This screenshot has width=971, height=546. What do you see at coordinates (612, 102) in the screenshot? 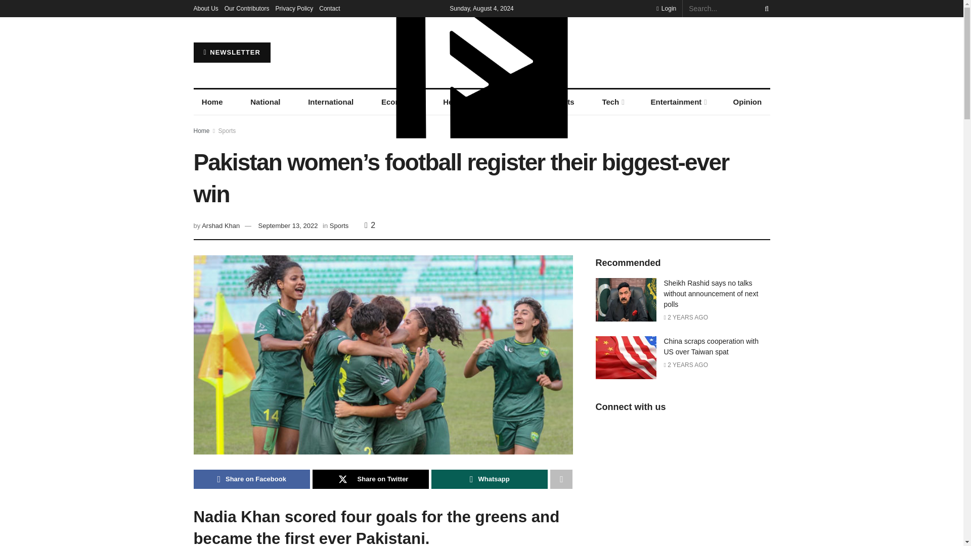
I see `Tech` at bounding box center [612, 102].